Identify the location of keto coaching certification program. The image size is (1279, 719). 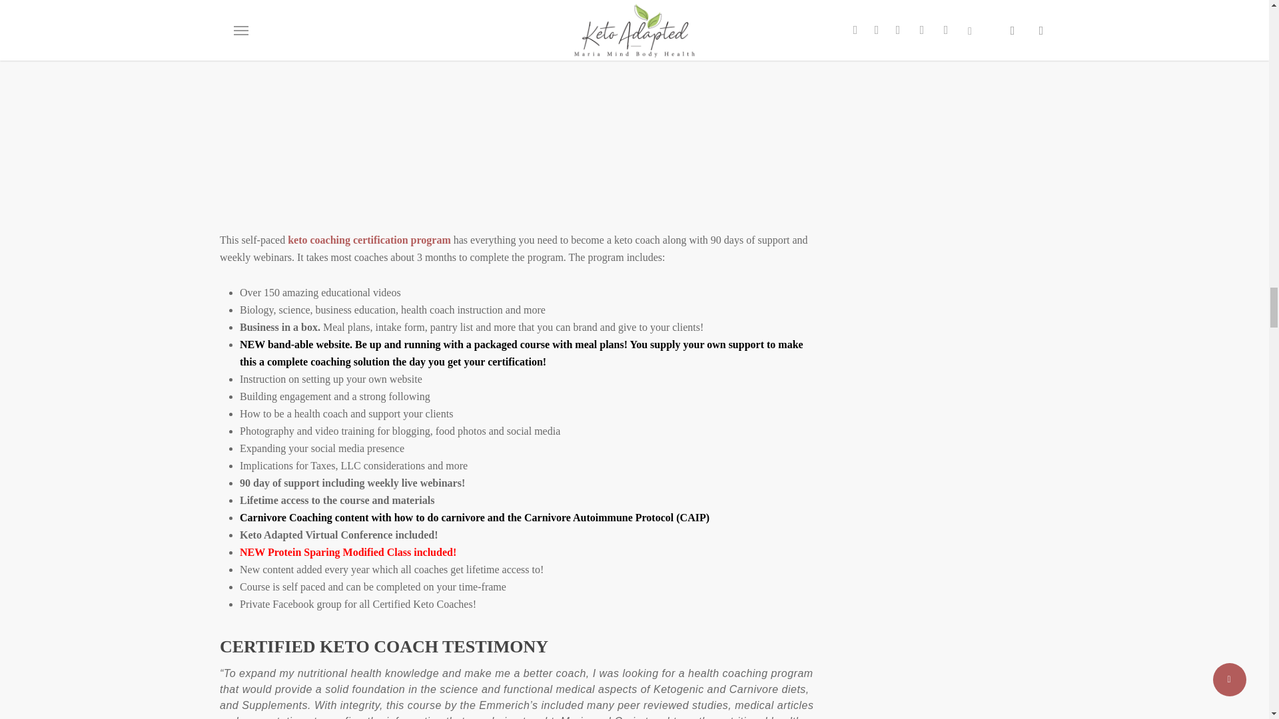
(369, 240).